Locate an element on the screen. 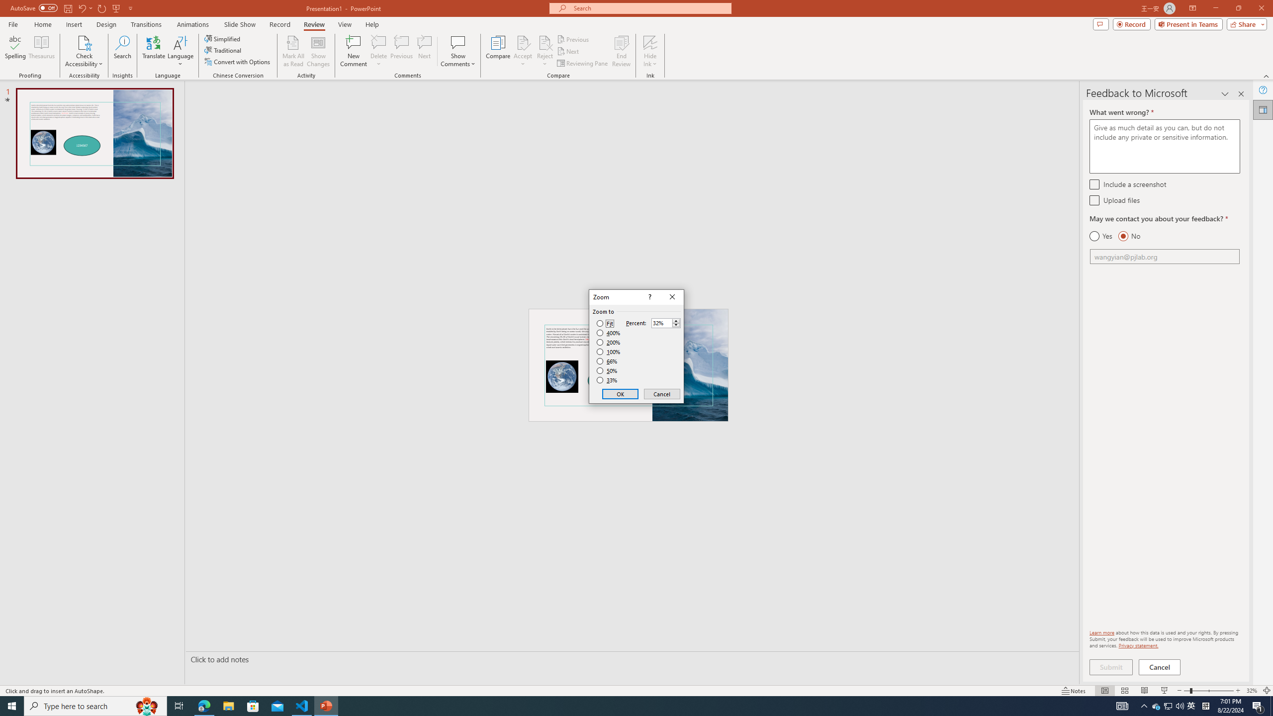  Accept Change is located at coordinates (523, 42).